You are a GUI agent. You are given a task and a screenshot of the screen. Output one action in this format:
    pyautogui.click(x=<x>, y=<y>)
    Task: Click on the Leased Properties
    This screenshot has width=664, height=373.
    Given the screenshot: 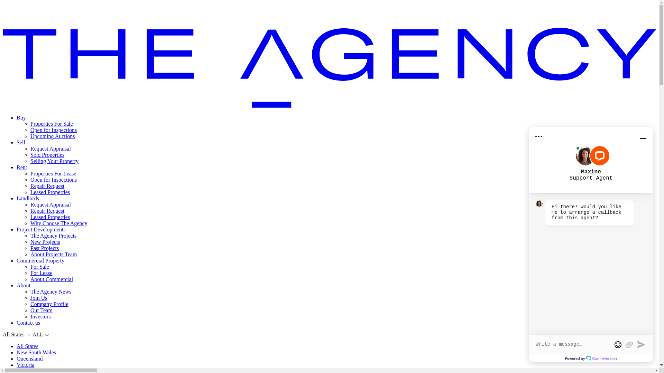 What is the action you would take?
    pyautogui.click(x=50, y=192)
    